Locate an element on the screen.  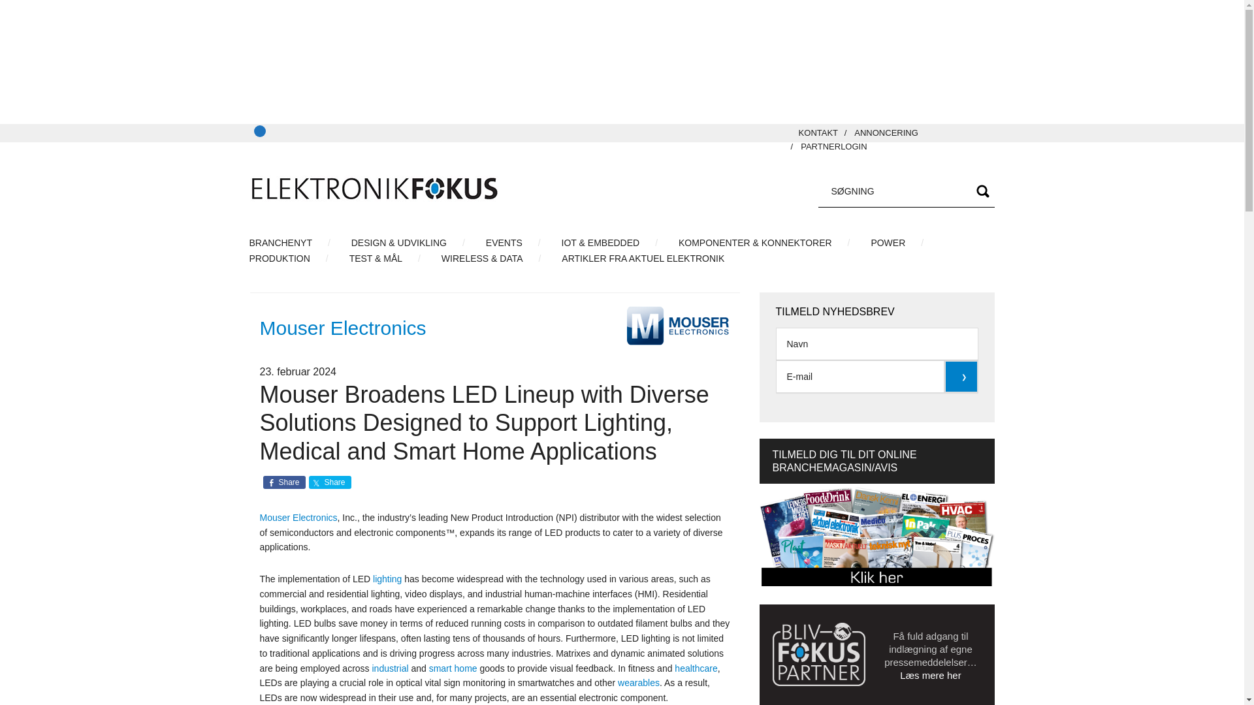
industrial is located at coordinates (391, 668).